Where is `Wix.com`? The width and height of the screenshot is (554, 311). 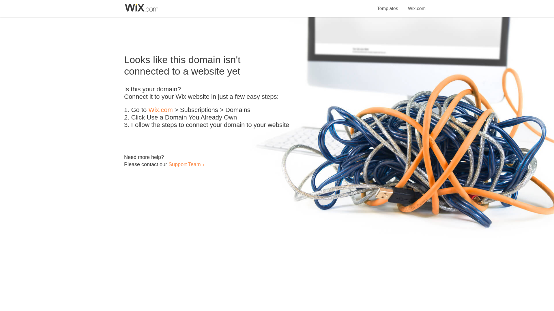
Wix.com is located at coordinates (417, 5).